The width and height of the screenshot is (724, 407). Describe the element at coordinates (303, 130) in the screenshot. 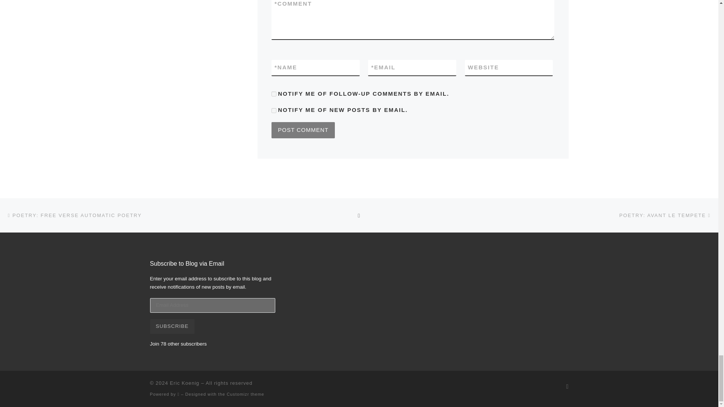

I see `Post Comment` at that location.